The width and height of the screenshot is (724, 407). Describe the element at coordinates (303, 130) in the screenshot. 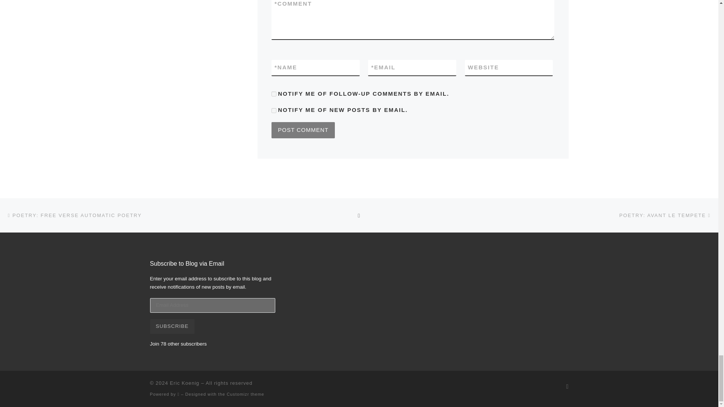

I see `Post Comment` at that location.